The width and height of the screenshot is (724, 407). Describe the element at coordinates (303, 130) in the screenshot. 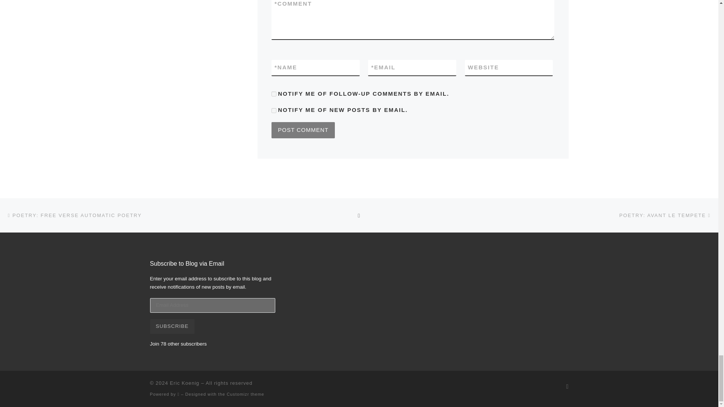

I see `Post Comment` at that location.